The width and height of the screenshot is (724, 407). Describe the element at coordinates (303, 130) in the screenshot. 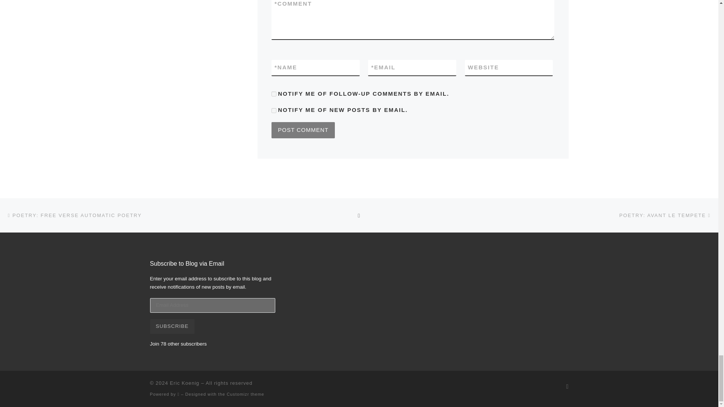

I see `Post Comment` at that location.